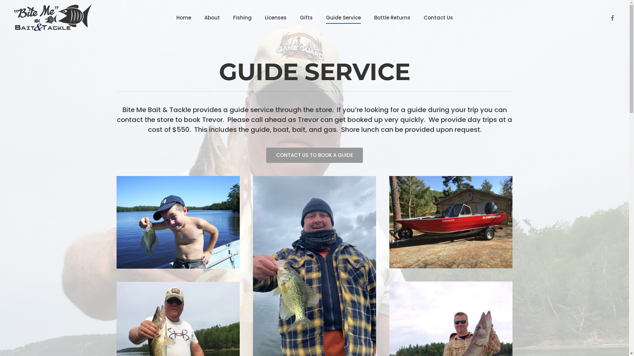 The height and width of the screenshot is (356, 634). I want to click on About, so click(212, 18).